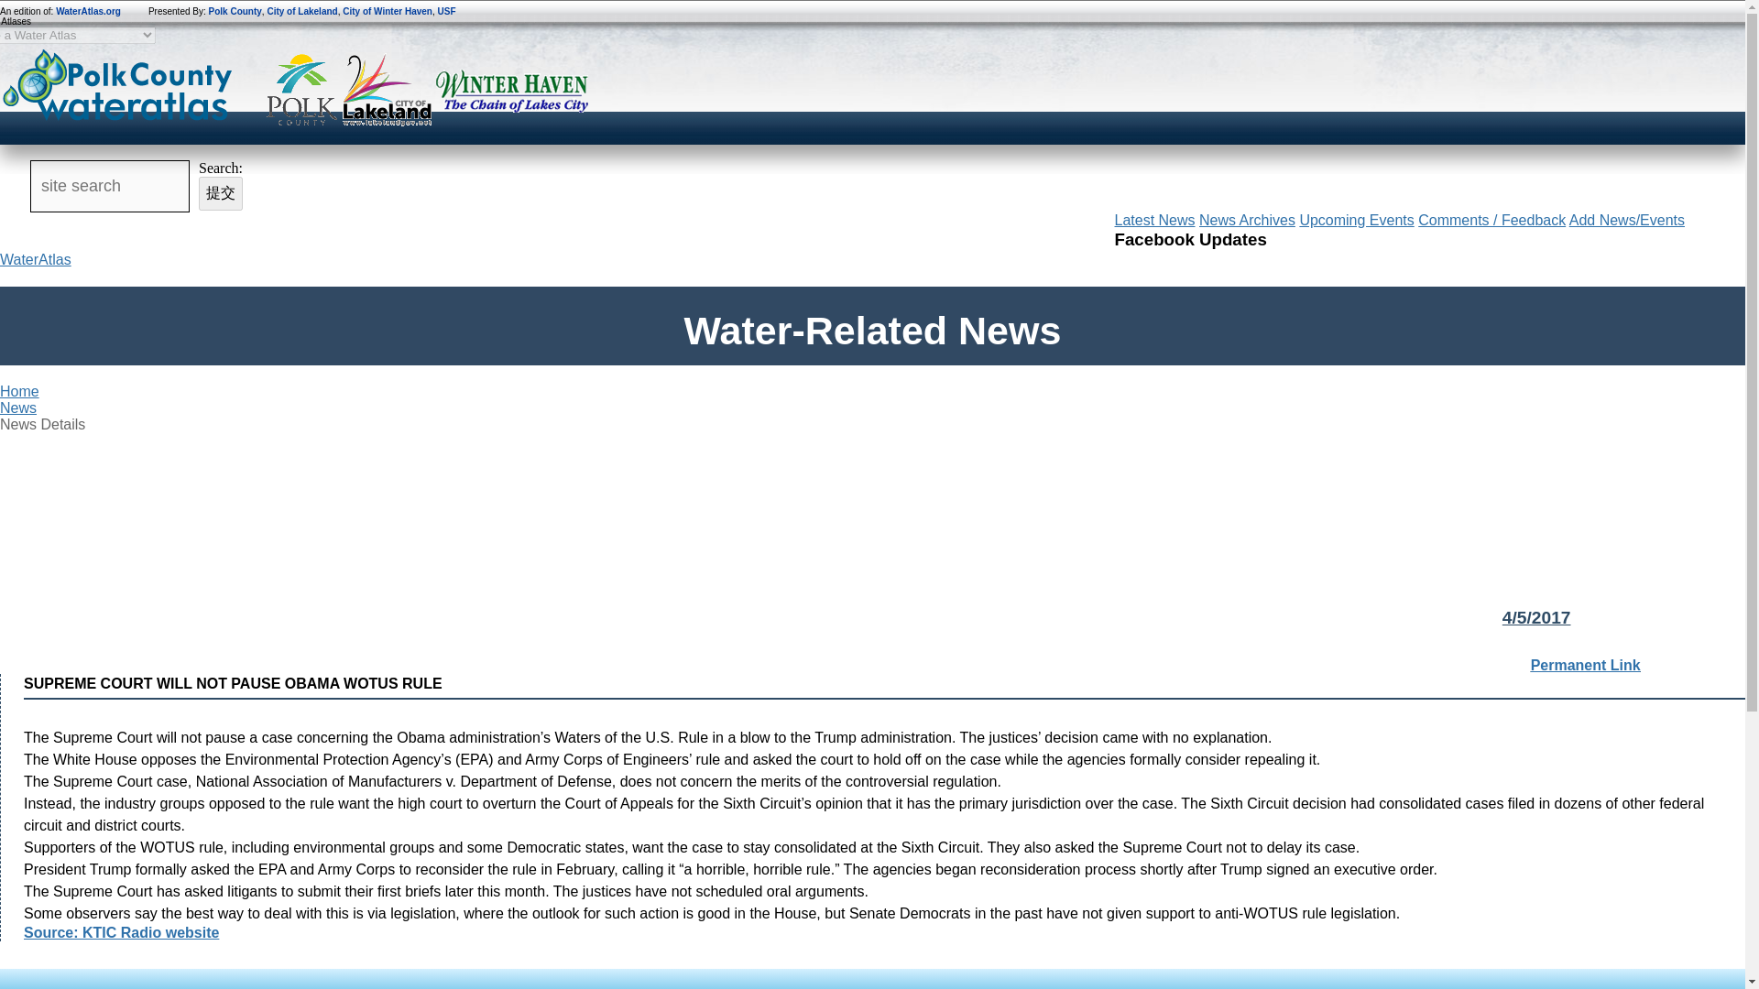 The width and height of the screenshot is (1759, 989). Describe the element at coordinates (447, 11) in the screenshot. I see `USF` at that location.